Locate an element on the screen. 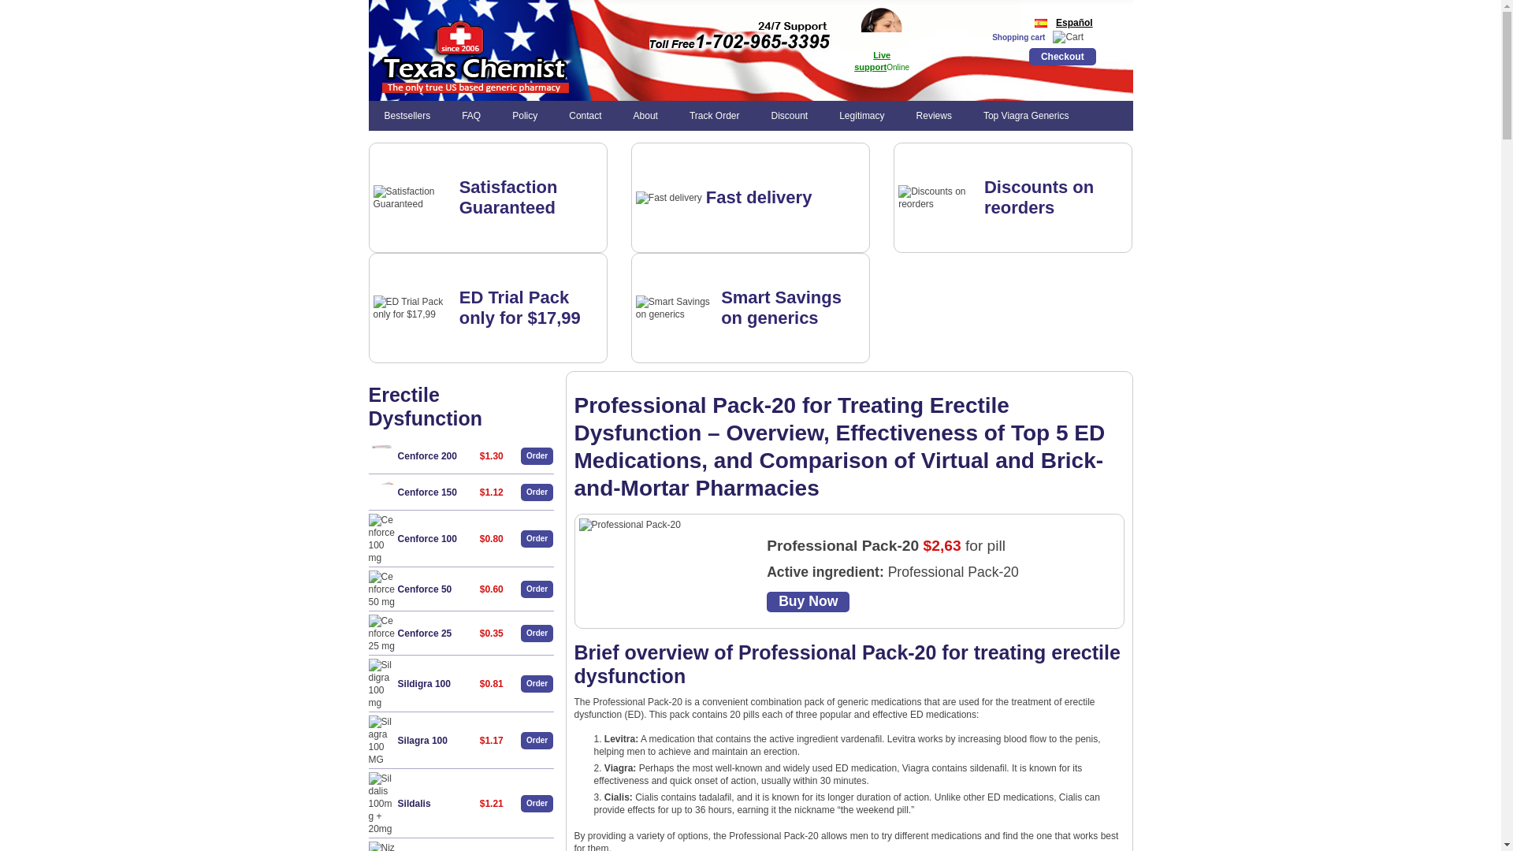 This screenshot has height=851, width=1513. FAQ is located at coordinates (471, 116).